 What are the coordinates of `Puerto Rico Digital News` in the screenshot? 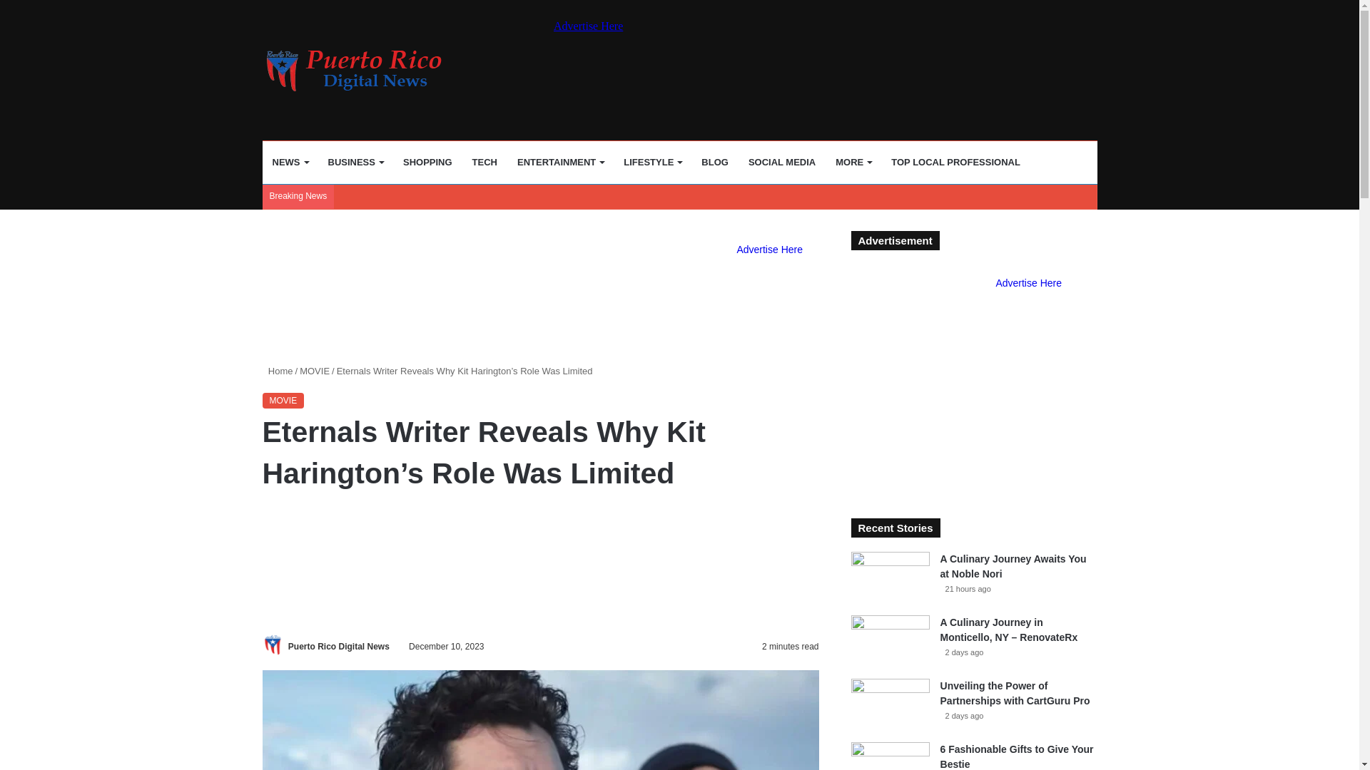 It's located at (338, 646).